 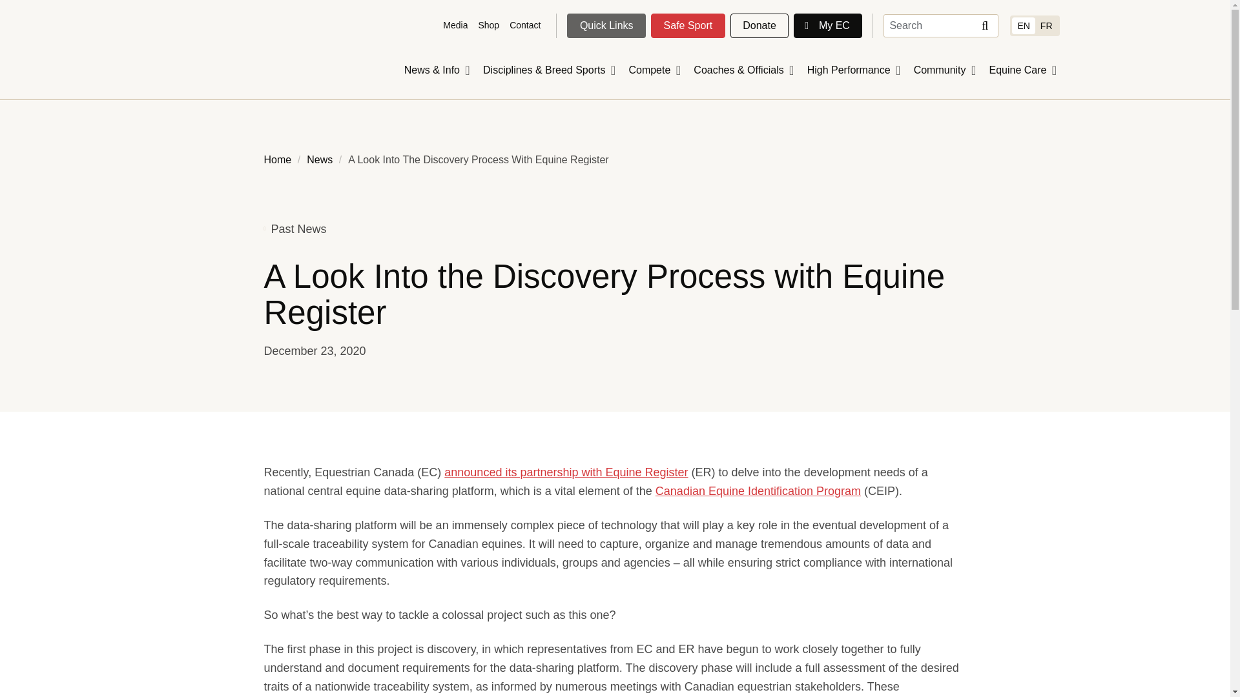 I want to click on FR, so click(x=1046, y=26).